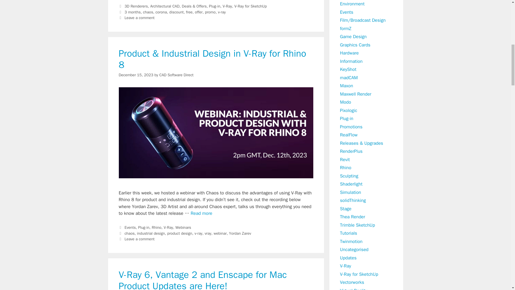 The image size is (515, 290). What do you see at coordinates (133, 12) in the screenshot?
I see `3 months` at bounding box center [133, 12].